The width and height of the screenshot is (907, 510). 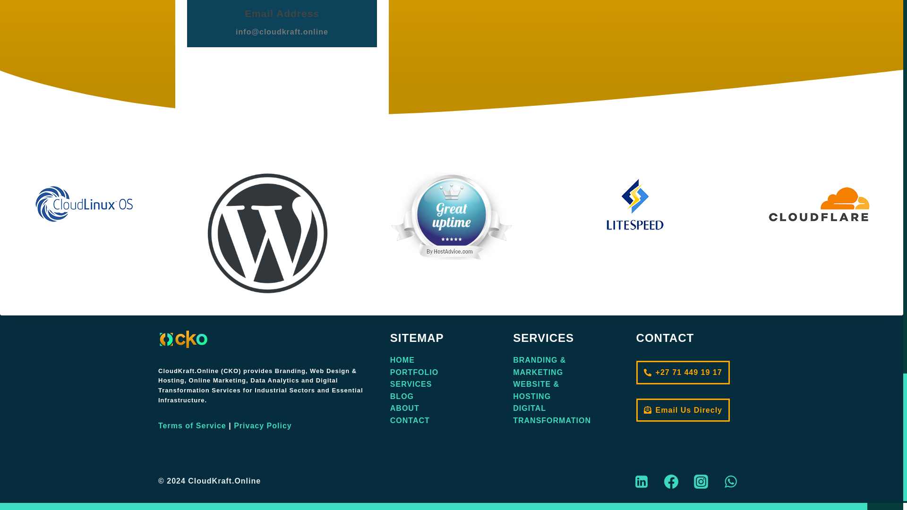 What do you see at coordinates (410, 420) in the screenshot?
I see `CONTACT` at bounding box center [410, 420].